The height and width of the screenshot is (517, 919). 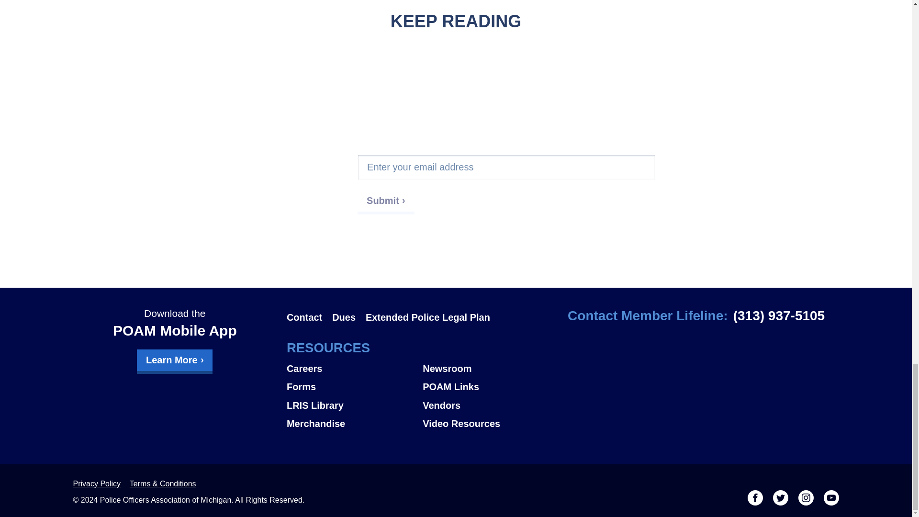 I want to click on Forms, so click(x=302, y=387).